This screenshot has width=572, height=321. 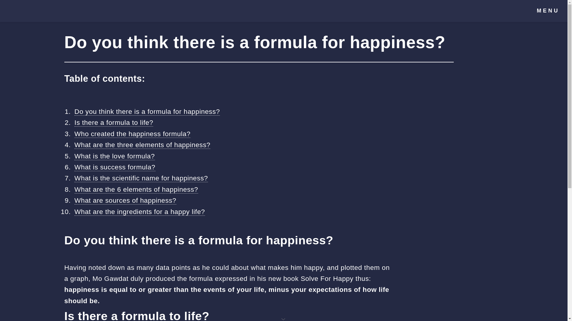 I want to click on What is the love formula?, so click(x=114, y=156).